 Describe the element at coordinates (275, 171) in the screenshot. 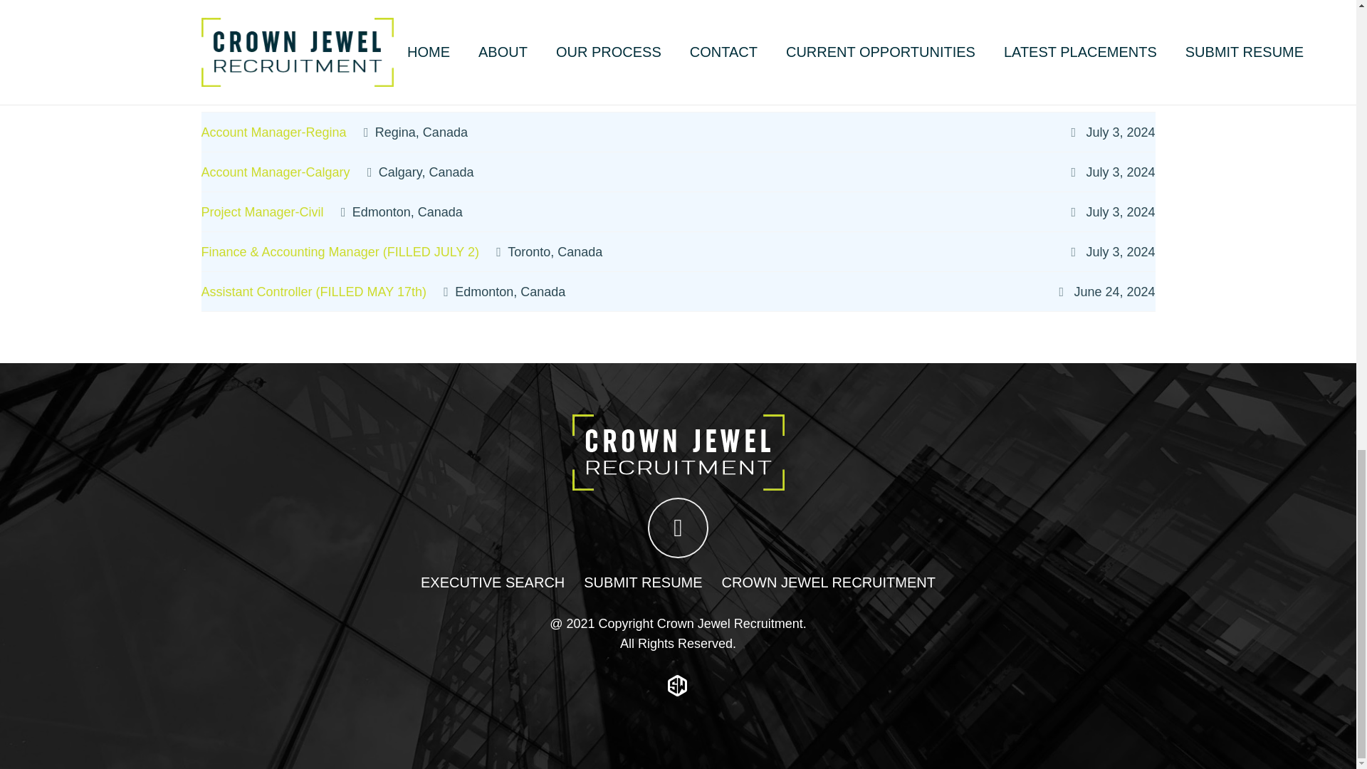

I see `Account Manager-Calgary` at that location.